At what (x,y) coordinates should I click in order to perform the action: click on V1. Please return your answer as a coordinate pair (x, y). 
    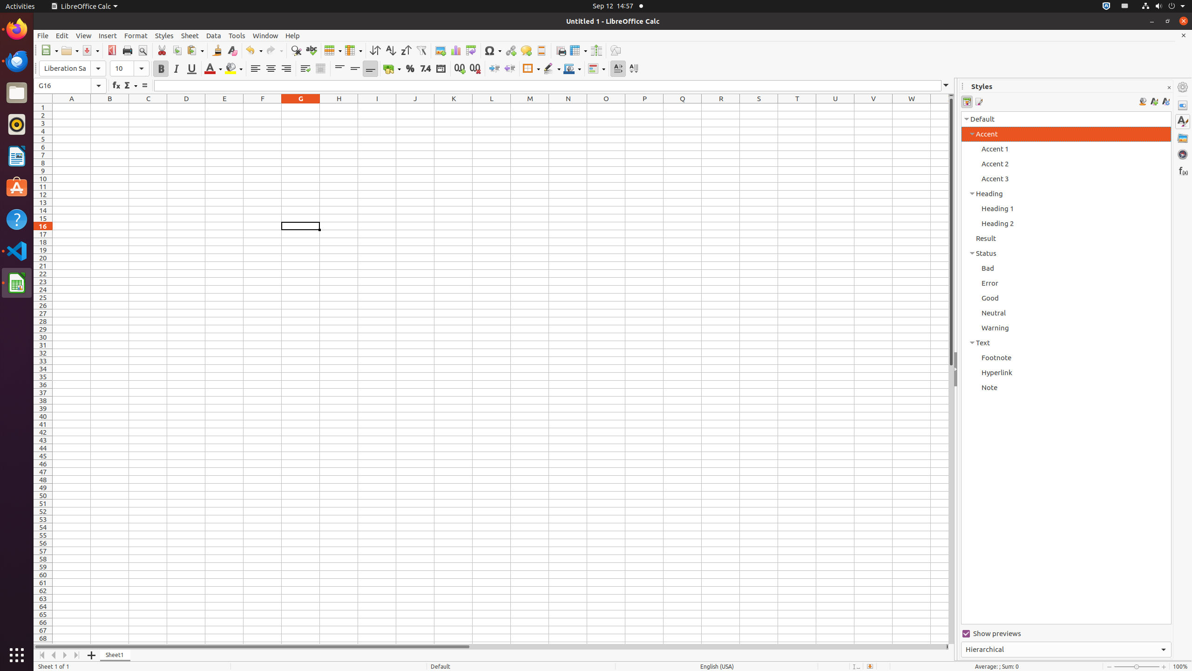
    Looking at the image, I should click on (874, 107).